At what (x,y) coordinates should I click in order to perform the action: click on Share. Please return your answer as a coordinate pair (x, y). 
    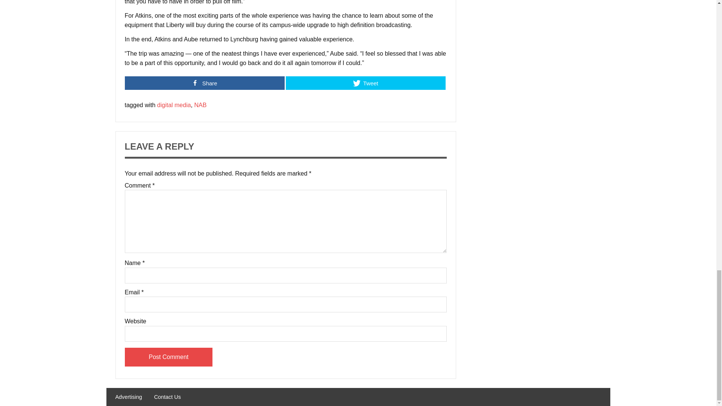
    Looking at the image, I should click on (205, 83).